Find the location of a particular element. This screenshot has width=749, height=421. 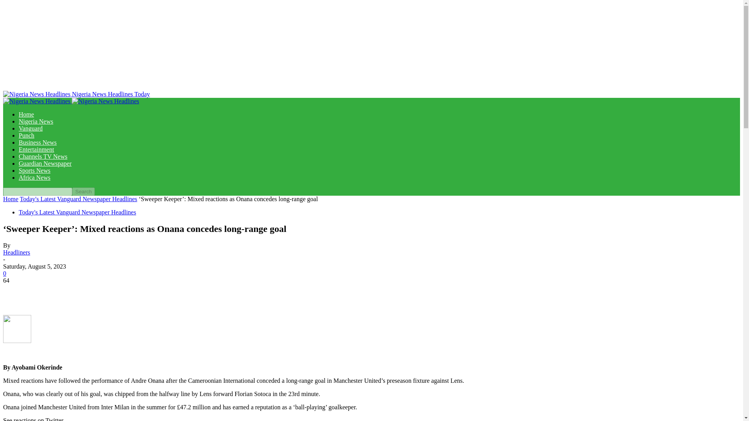

Channels TV News is located at coordinates (43, 157).